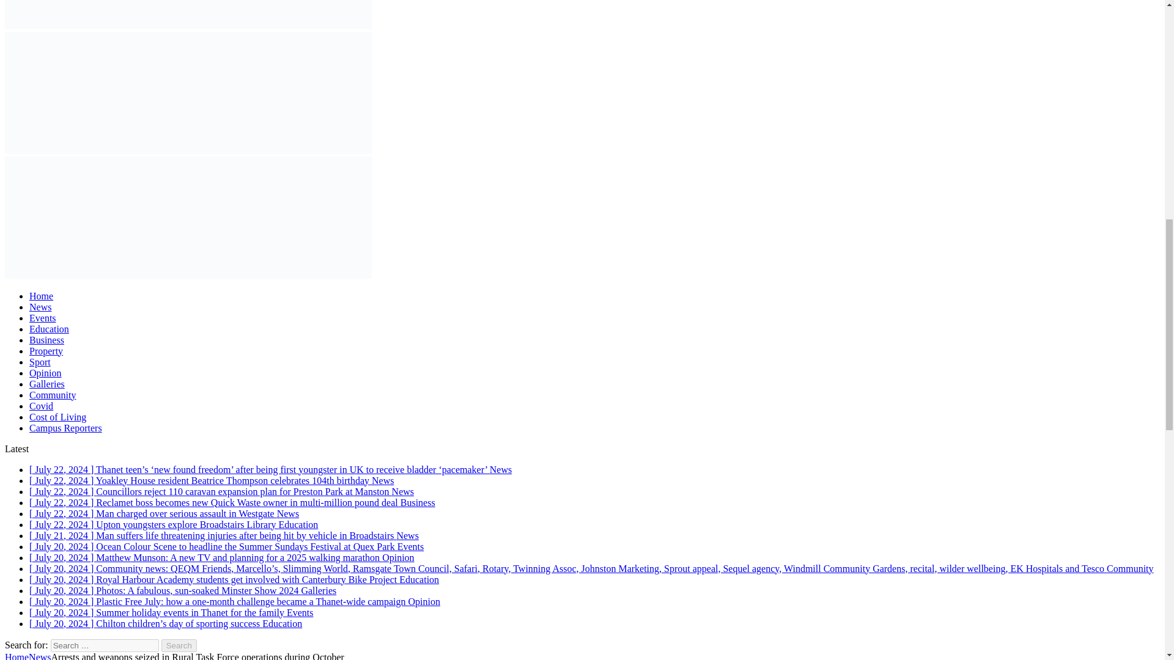 The width and height of the screenshot is (1174, 660). What do you see at coordinates (41, 406) in the screenshot?
I see `Covid` at bounding box center [41, 406].